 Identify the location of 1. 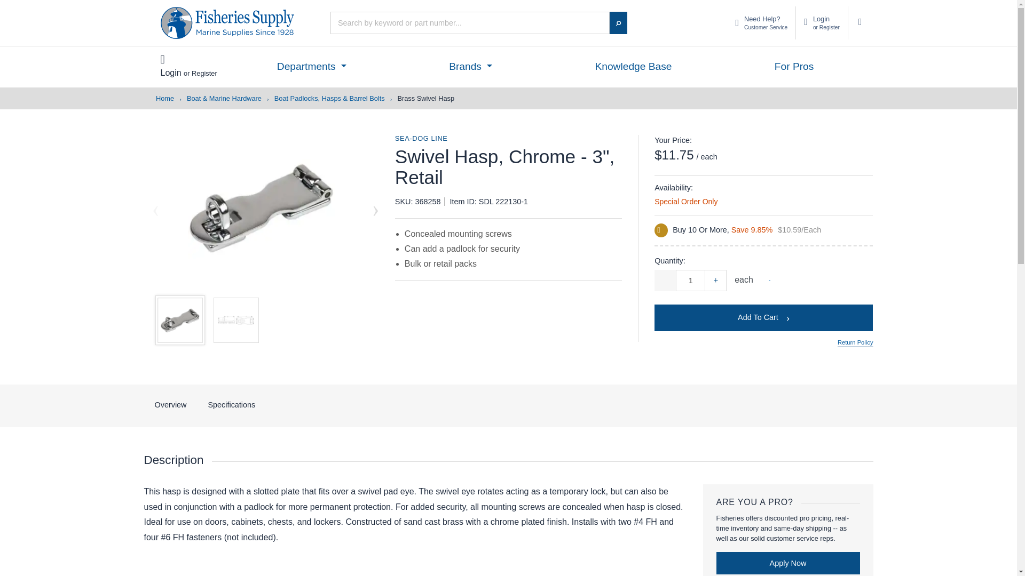
(822, 22).